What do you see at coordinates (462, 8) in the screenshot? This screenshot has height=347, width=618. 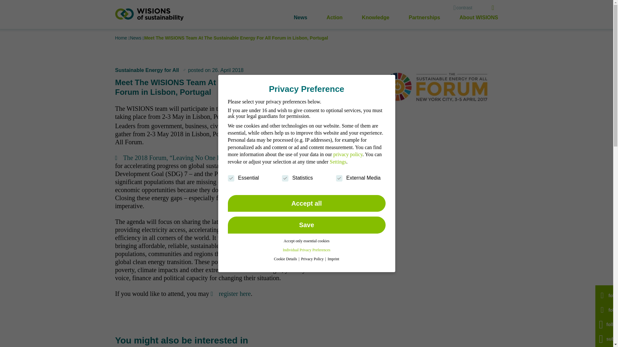 I see `contrast` at bounding box center [462, 8].